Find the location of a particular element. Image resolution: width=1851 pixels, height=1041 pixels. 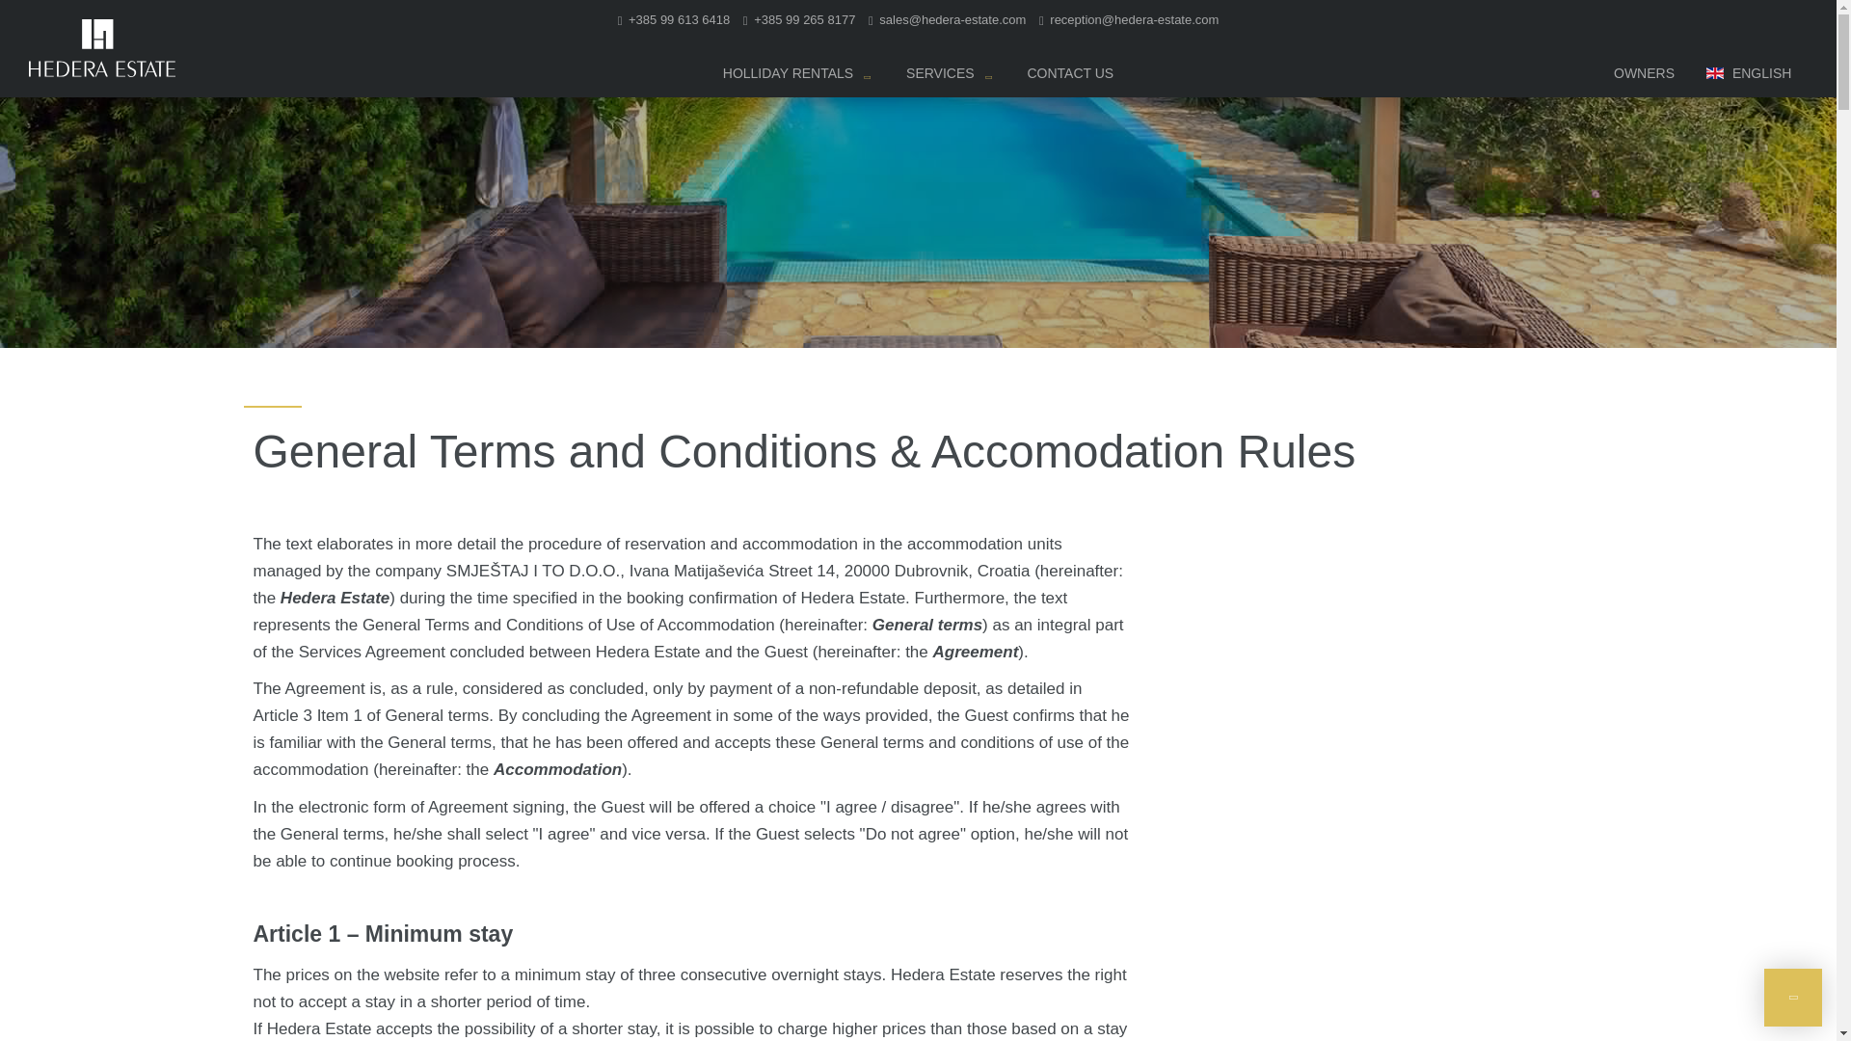

HOLLIDAY RENTALS is located at coordinates (796, 77).